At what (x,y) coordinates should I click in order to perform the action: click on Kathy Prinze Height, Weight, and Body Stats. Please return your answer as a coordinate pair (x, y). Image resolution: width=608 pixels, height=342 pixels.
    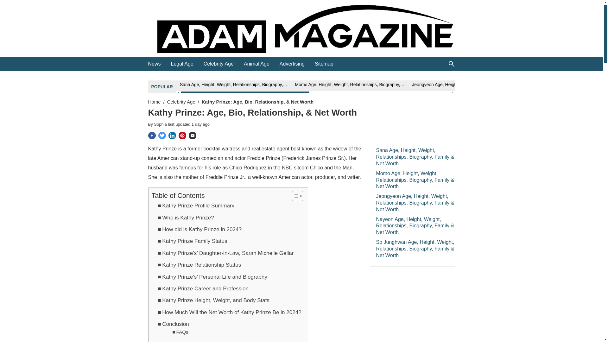
    Looking at the image, I should click on (213, 300).